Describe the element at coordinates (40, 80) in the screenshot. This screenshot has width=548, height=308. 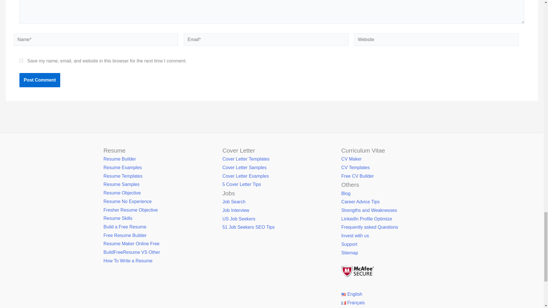
I see `Post Comment` at that location.